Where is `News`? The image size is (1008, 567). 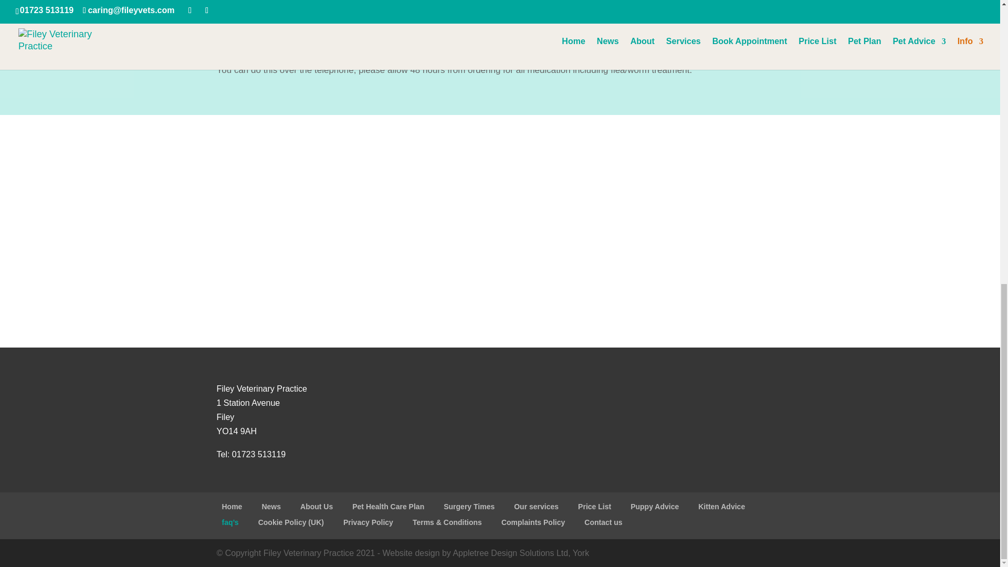
News is located at coordinates (271, 506).